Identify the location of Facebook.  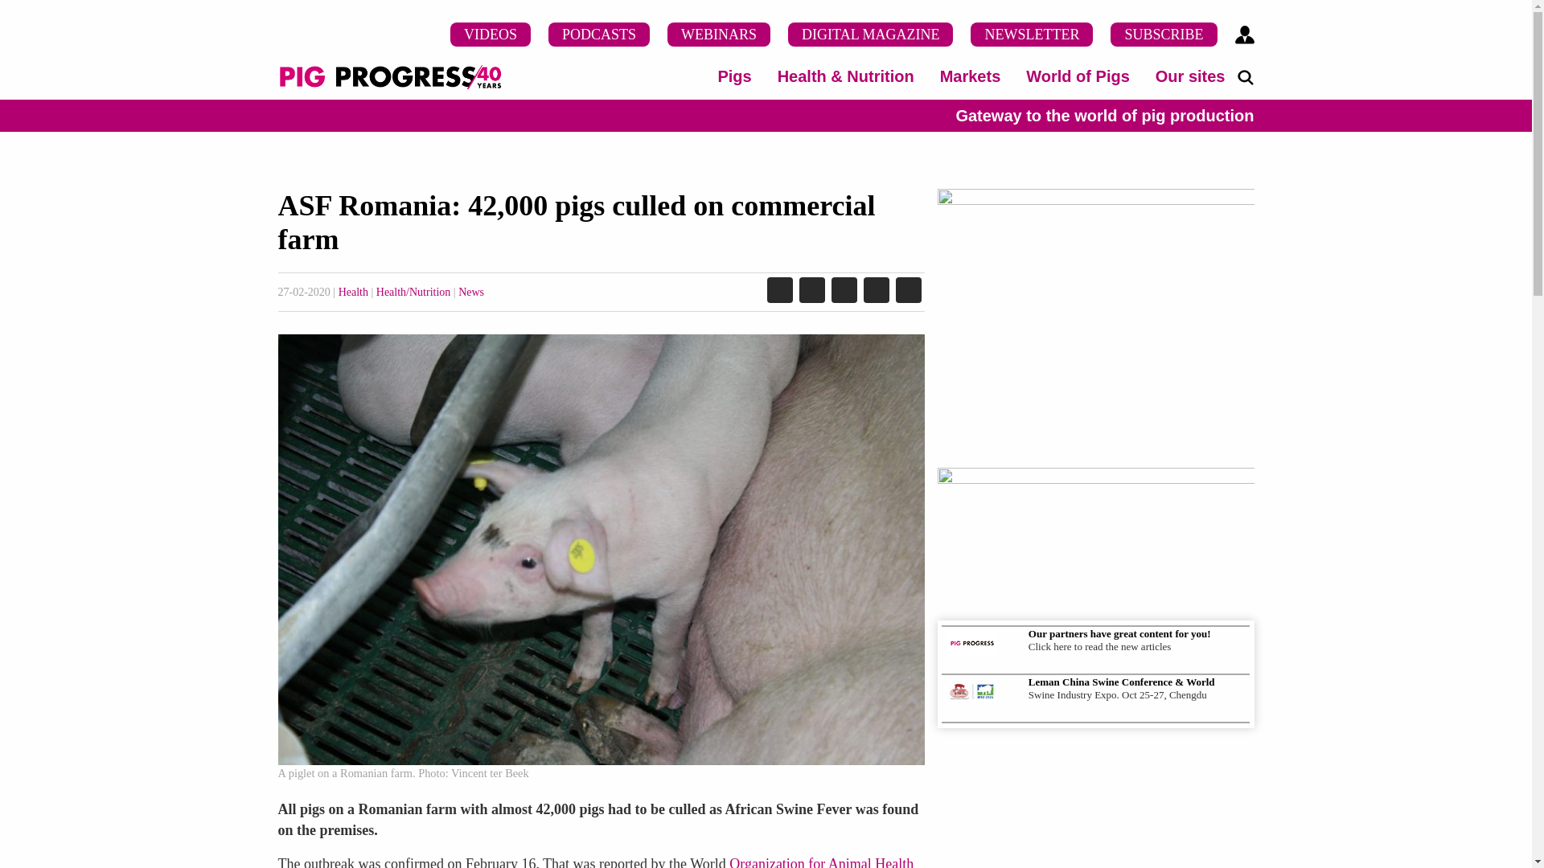
(812, 292).